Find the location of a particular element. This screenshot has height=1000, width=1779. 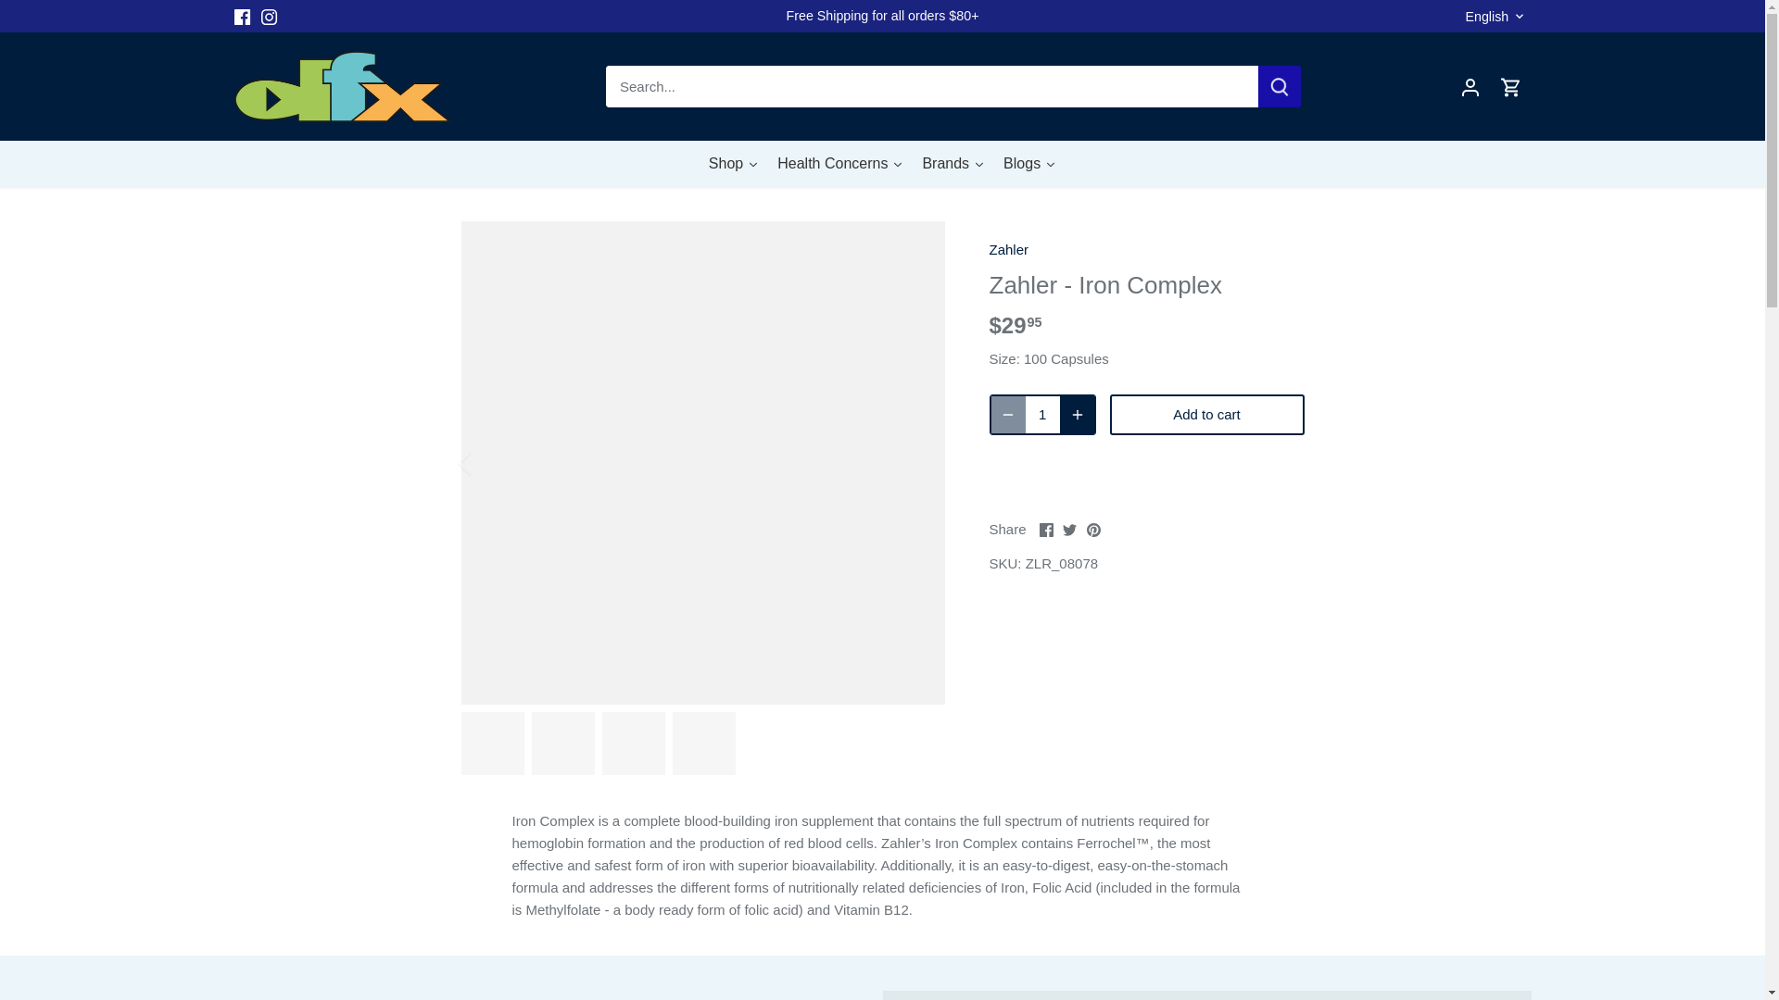

Shop is located at coordinates (1069, 530).